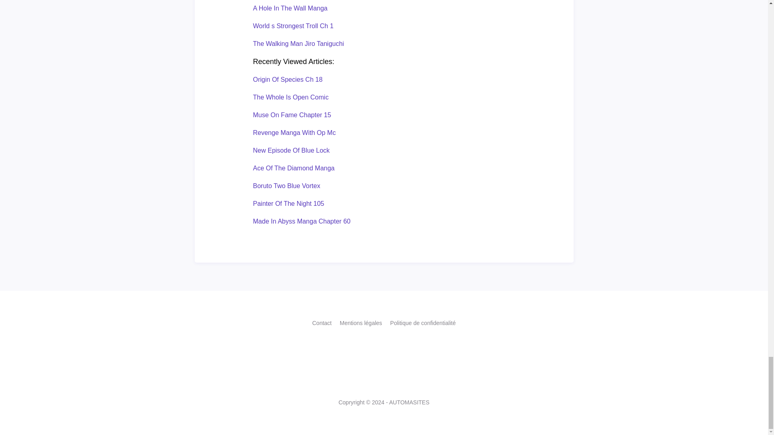 This screenshot has width=774, height=435. What do you see at coordinates (290, 8) in the screenshot?
I see `A Hole In The Wall Manga` at bounding box center [290, 8].